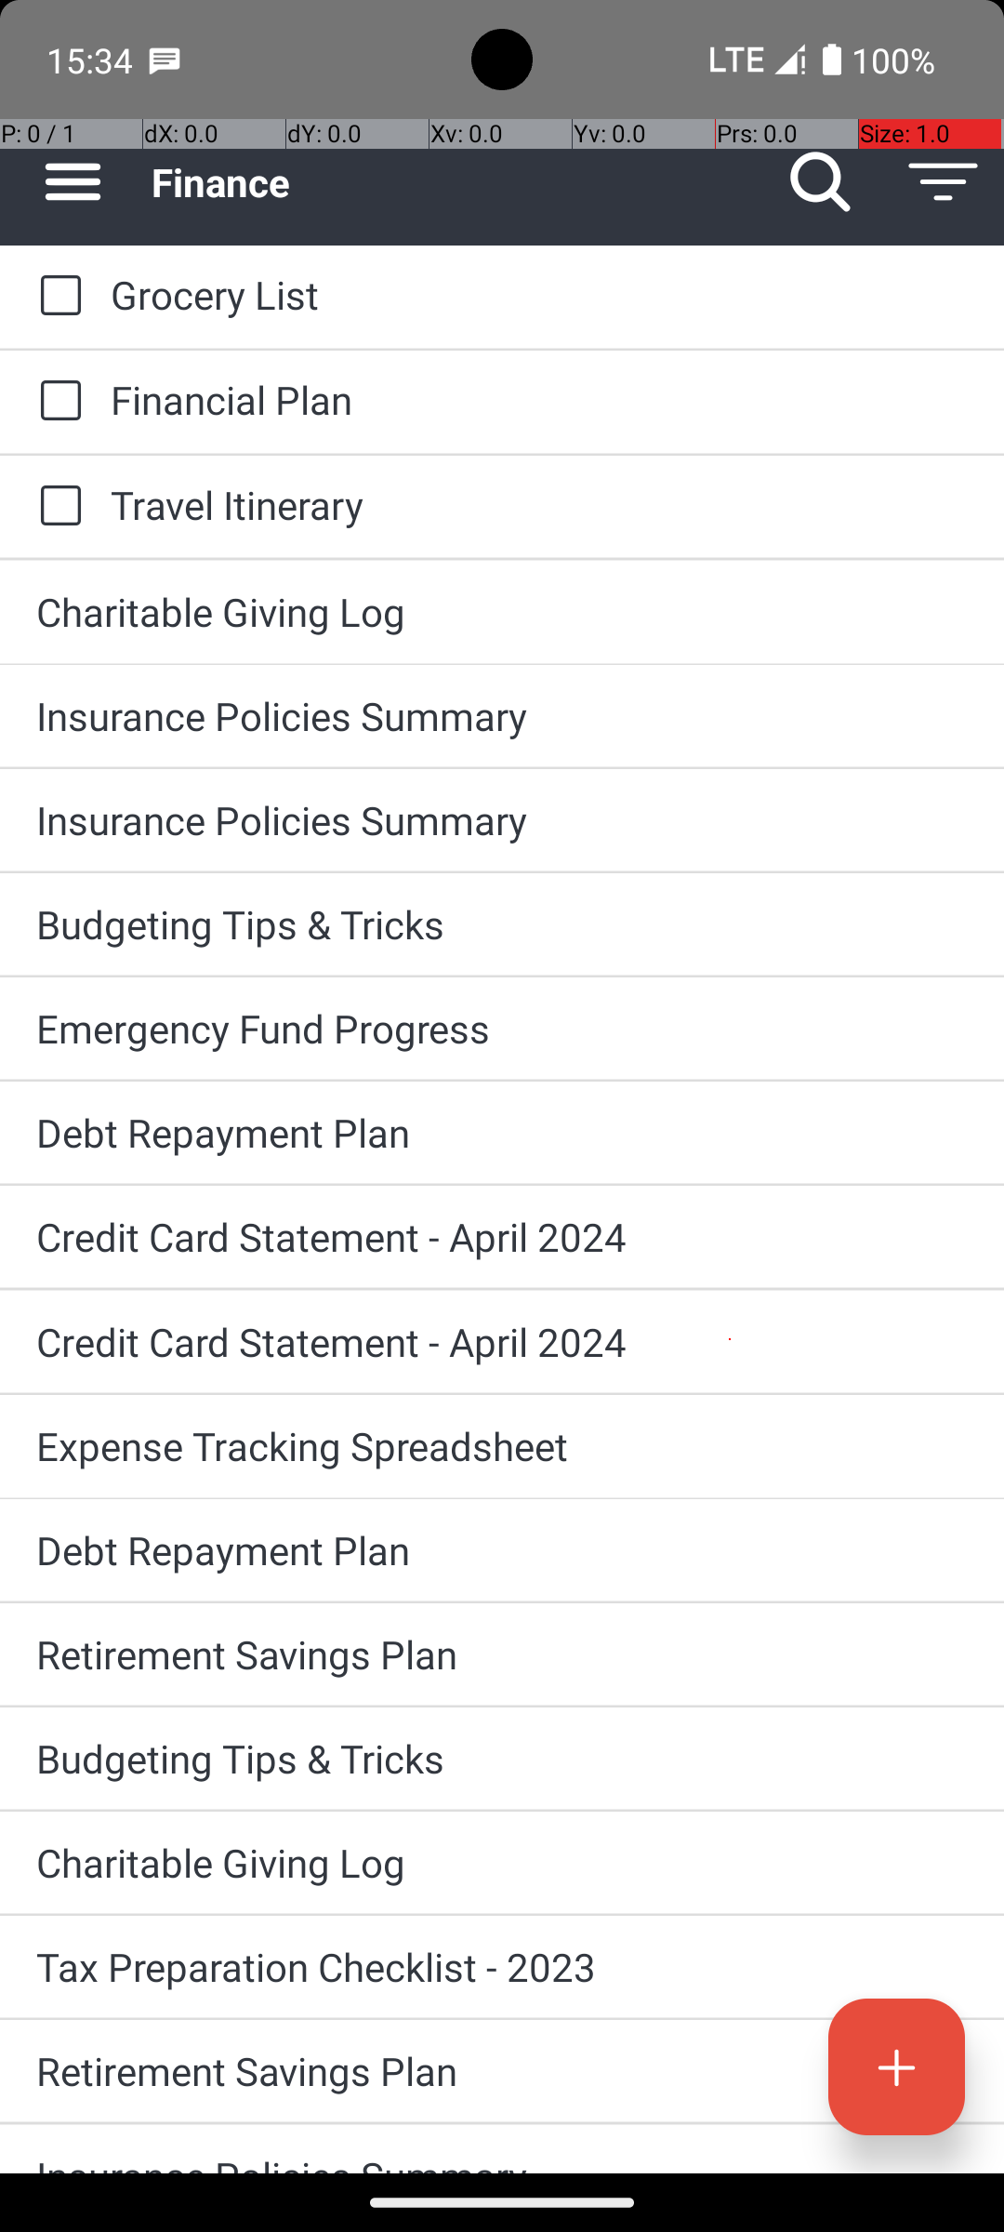 The height and width of the screenshot is (2232, 1004). I want to click on to-do: Grocery List, so click(56, 297).